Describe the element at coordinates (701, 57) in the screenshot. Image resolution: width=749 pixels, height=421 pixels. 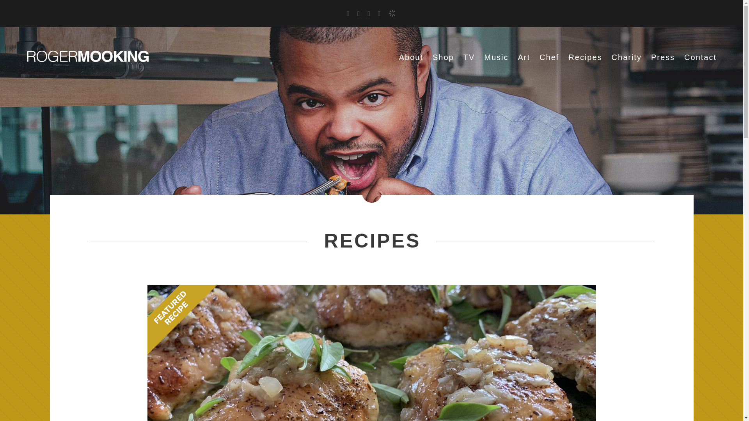
I see `Contact` at that location.